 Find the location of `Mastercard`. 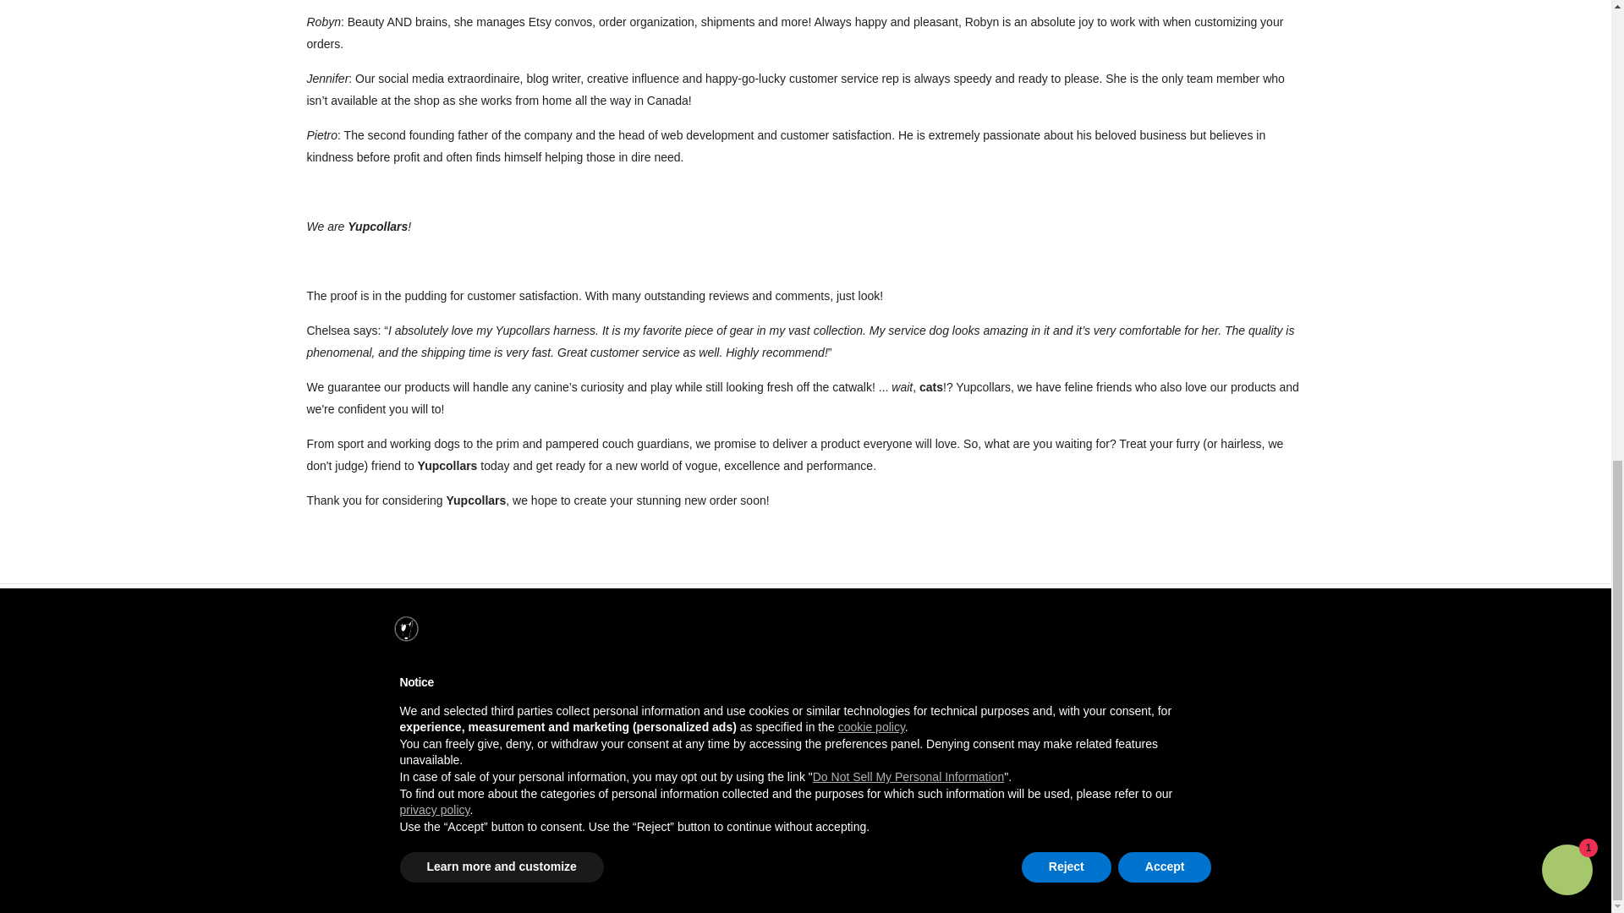

Mastercard is located at coordinates (638, 725).